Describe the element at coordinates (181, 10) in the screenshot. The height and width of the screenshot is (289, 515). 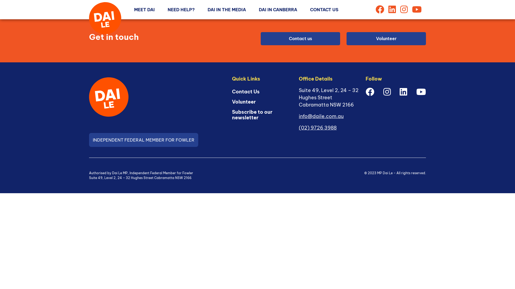
I see `NEED HELP?` at that location.